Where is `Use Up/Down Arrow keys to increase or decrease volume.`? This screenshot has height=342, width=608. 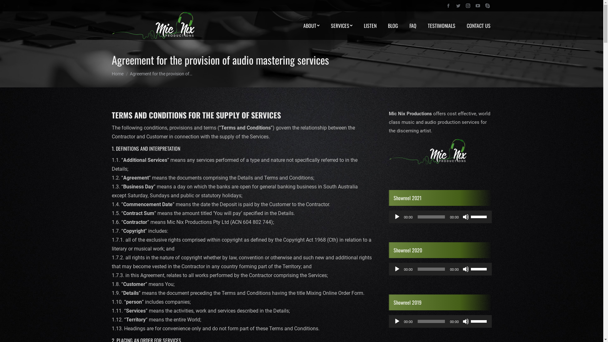 Use Up/Down Arrow keys to increase or decrease volume. is located at coordinates (479, 216).